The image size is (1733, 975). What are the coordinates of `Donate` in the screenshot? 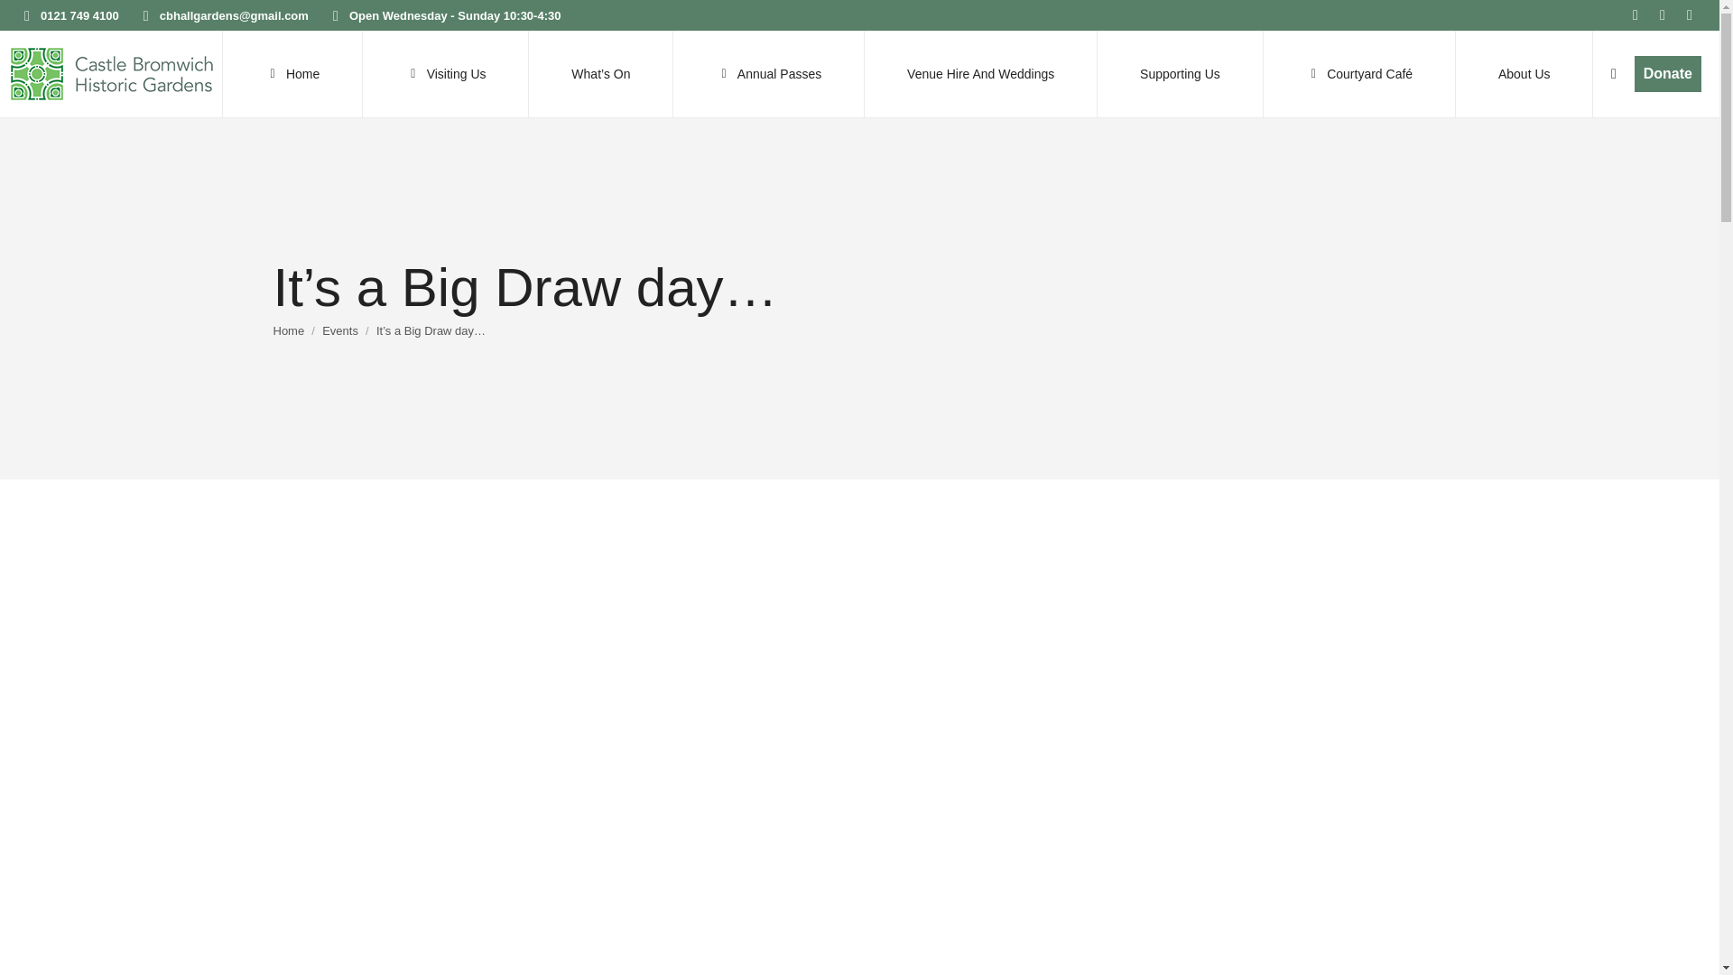 It's located at (1668, 73).